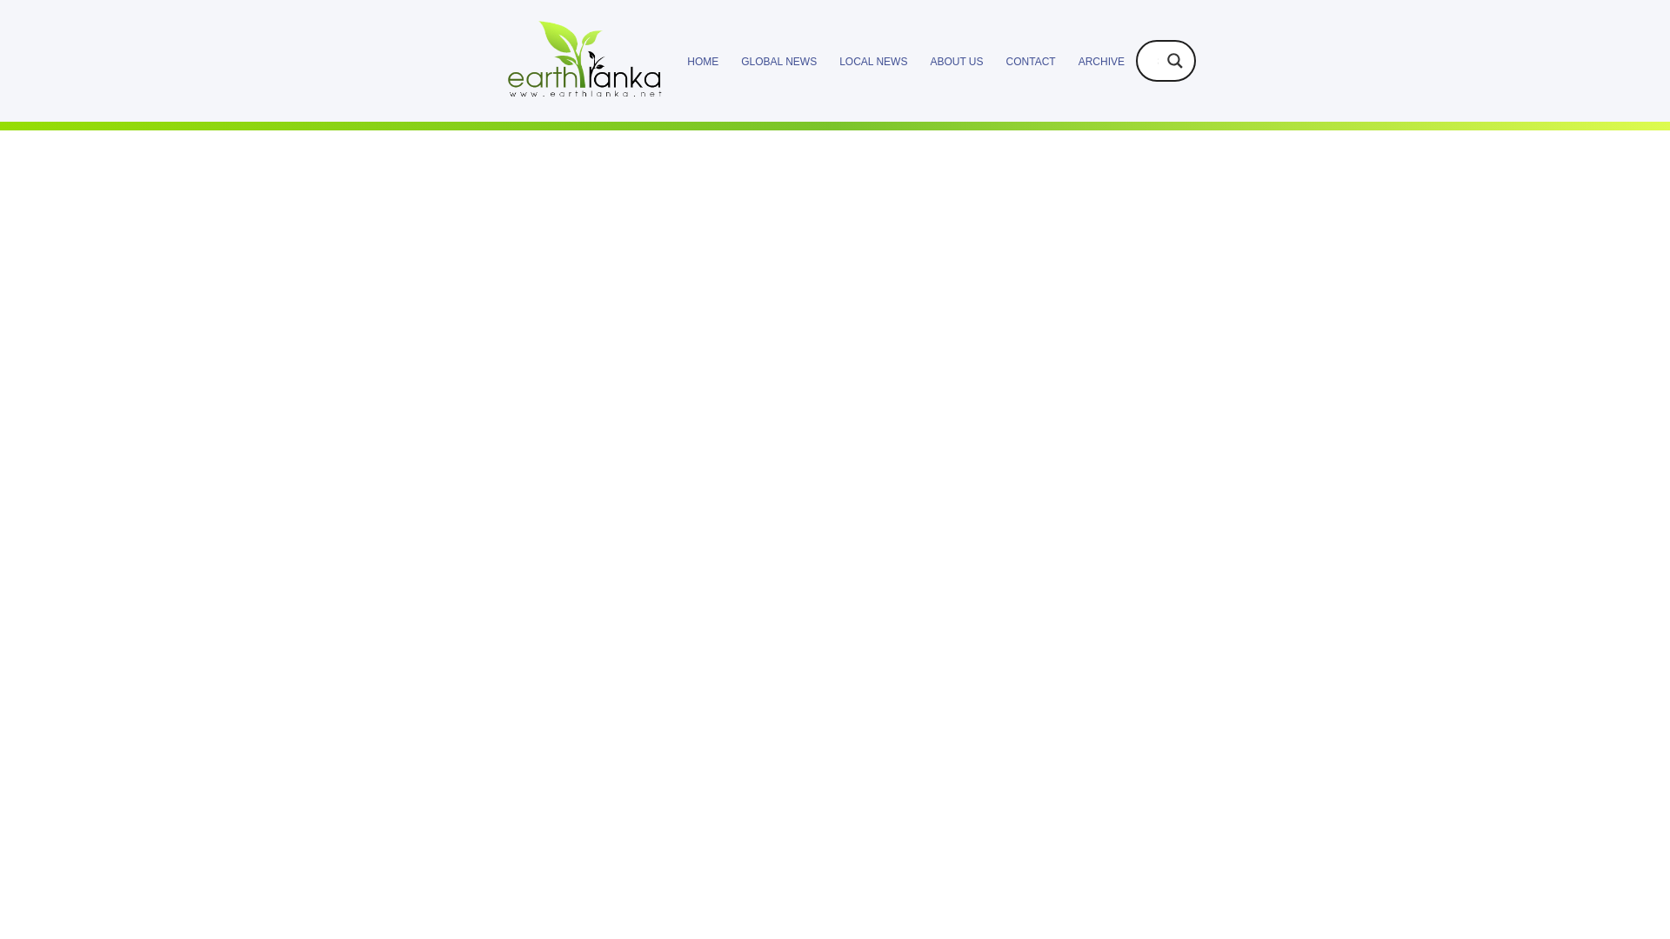  I want to click on HOME, so click(702, 61).